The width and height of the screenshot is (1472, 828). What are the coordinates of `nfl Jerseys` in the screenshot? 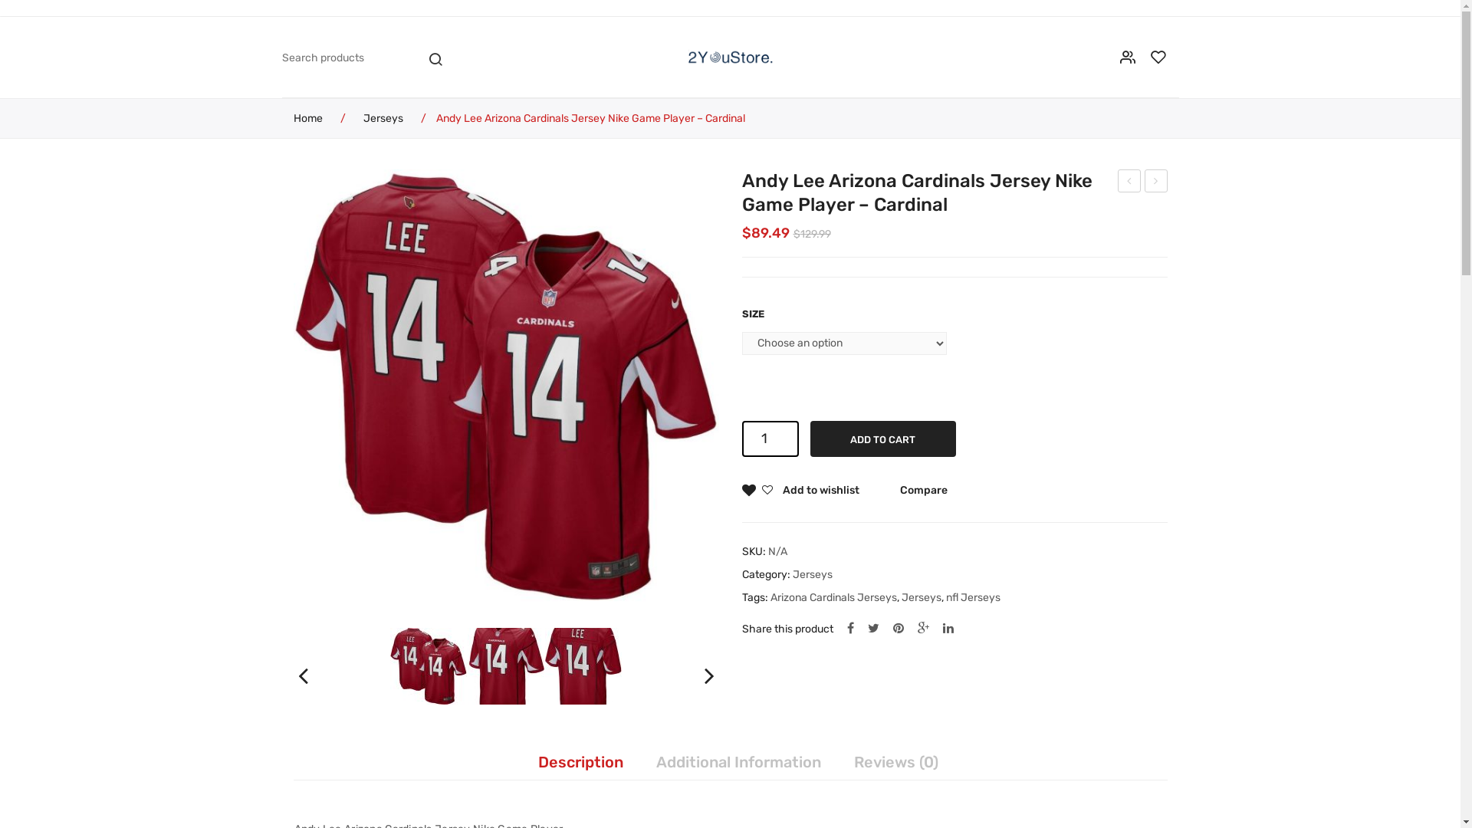 It's located at (974, 598).